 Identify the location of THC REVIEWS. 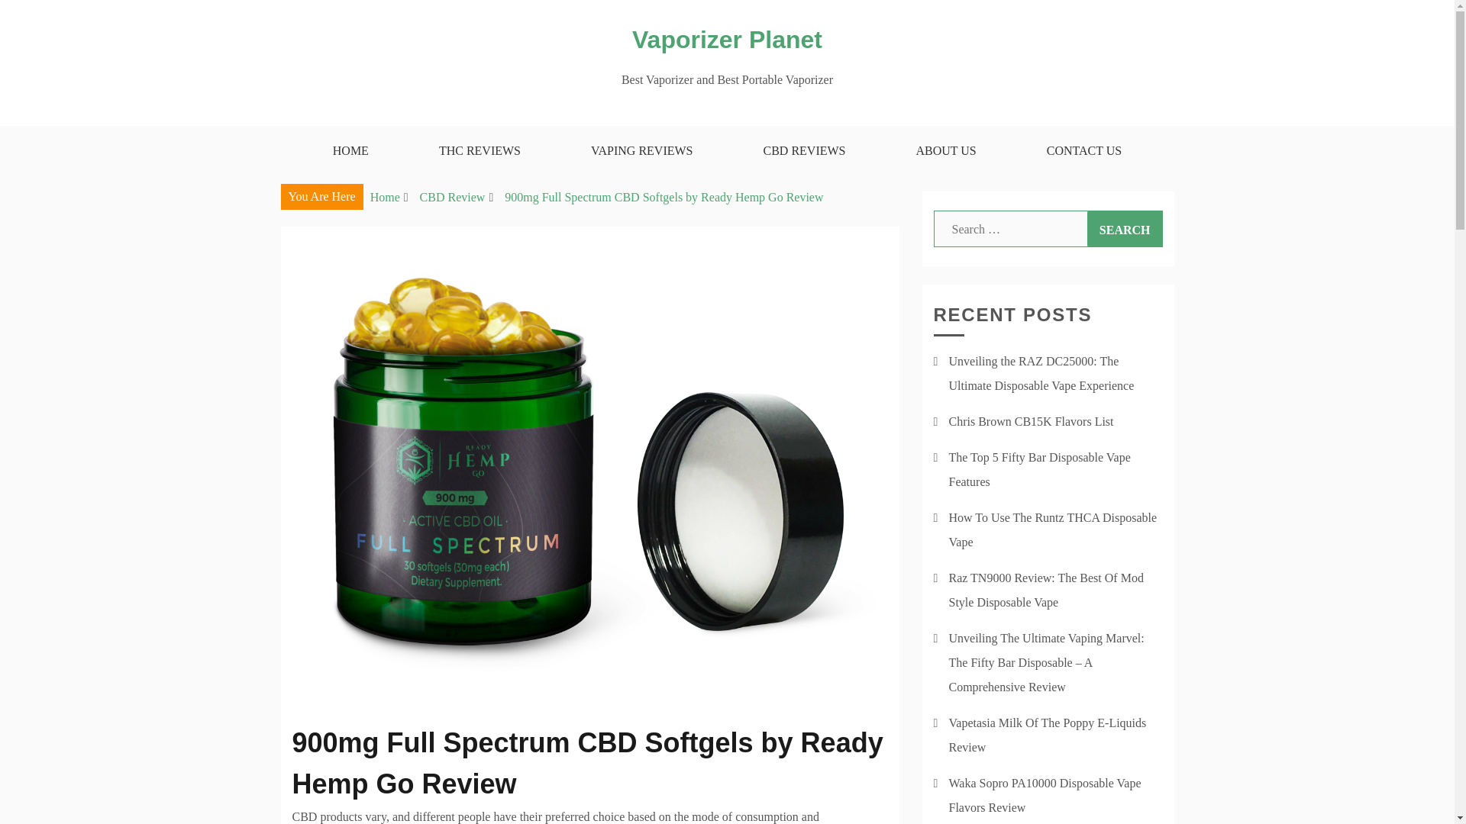
(480, 151).